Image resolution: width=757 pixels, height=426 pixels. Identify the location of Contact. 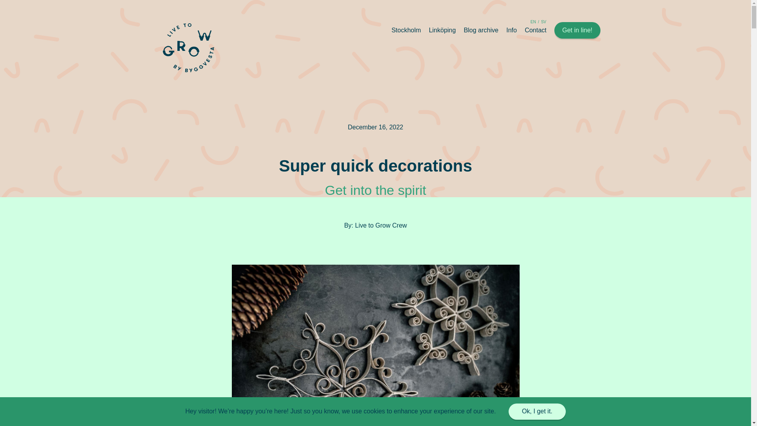
(535, 30).